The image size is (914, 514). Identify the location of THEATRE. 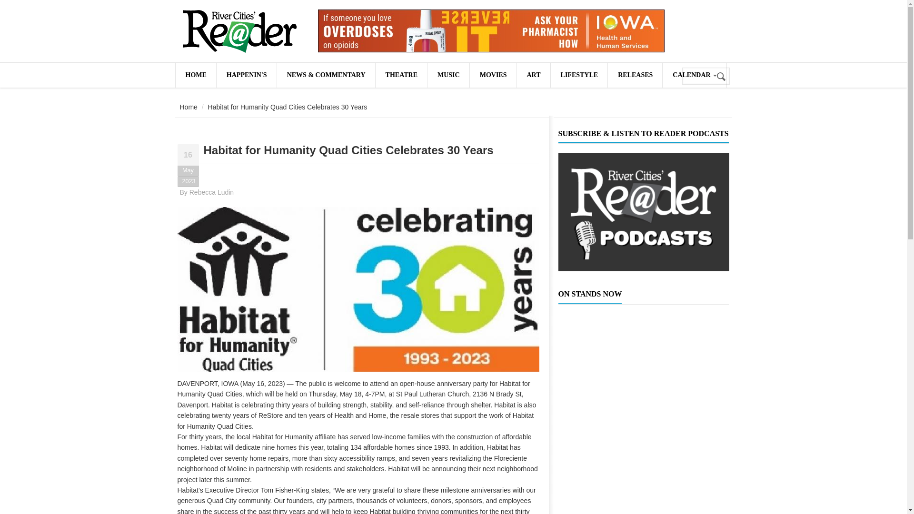
(401, 75).